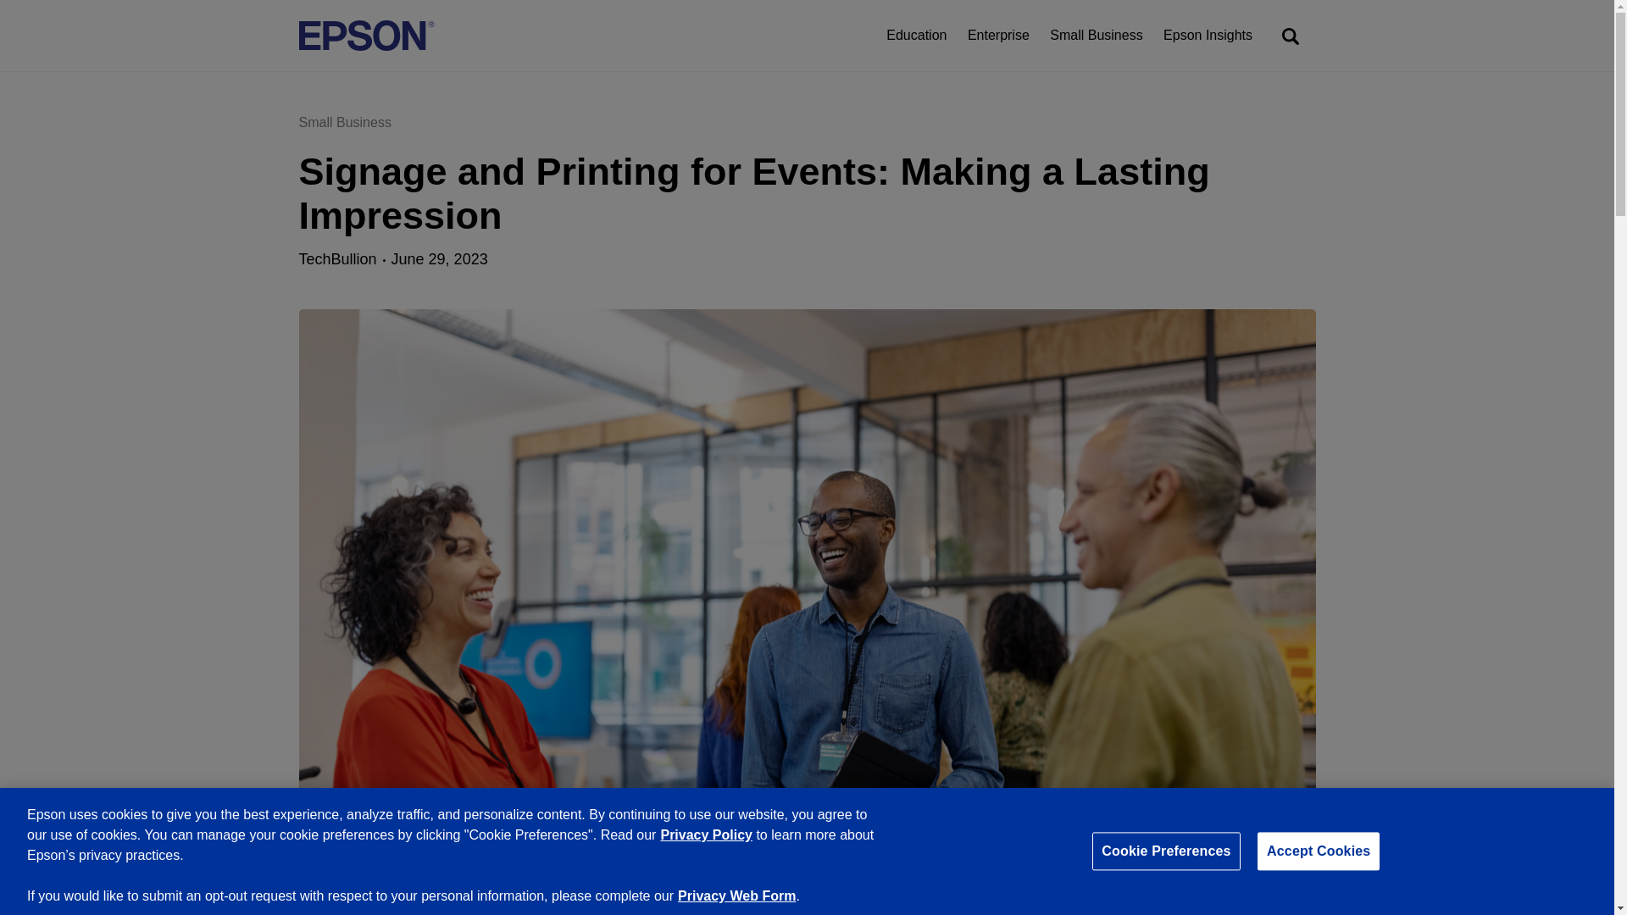  I want to click on Enterprise, so click(998, 36).